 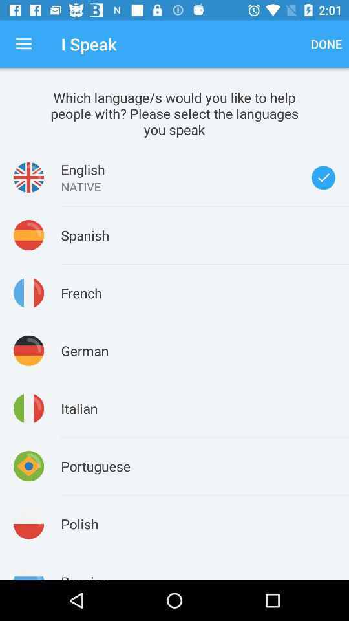 I want to click on select item above which language s, so click(x=23, y=44).